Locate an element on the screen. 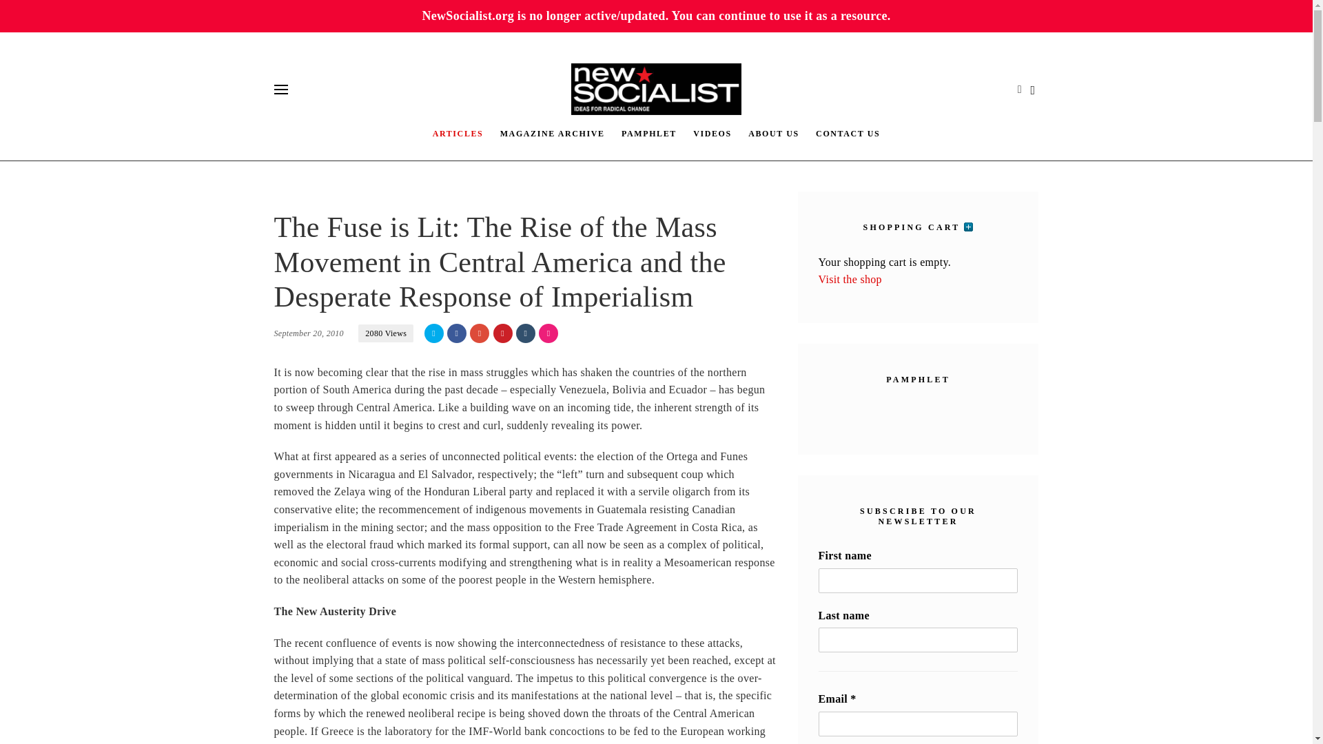  PAMPHLET is located at coordinates (649, 132).